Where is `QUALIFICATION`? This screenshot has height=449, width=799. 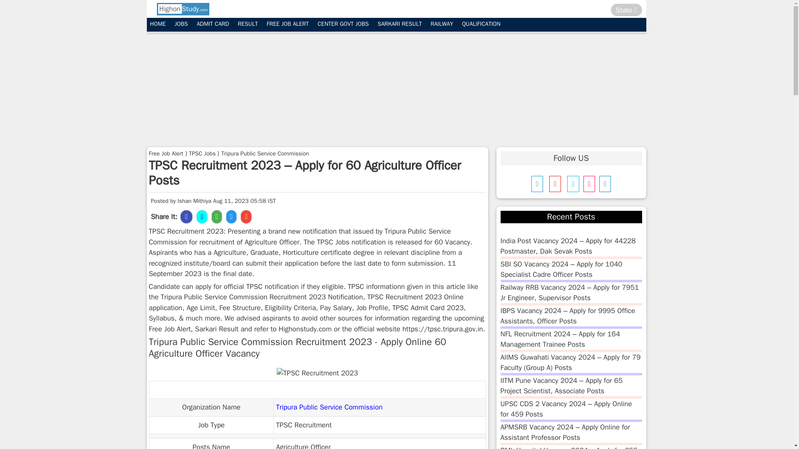 QUALIFICATION is located at coordinates (481, 24).